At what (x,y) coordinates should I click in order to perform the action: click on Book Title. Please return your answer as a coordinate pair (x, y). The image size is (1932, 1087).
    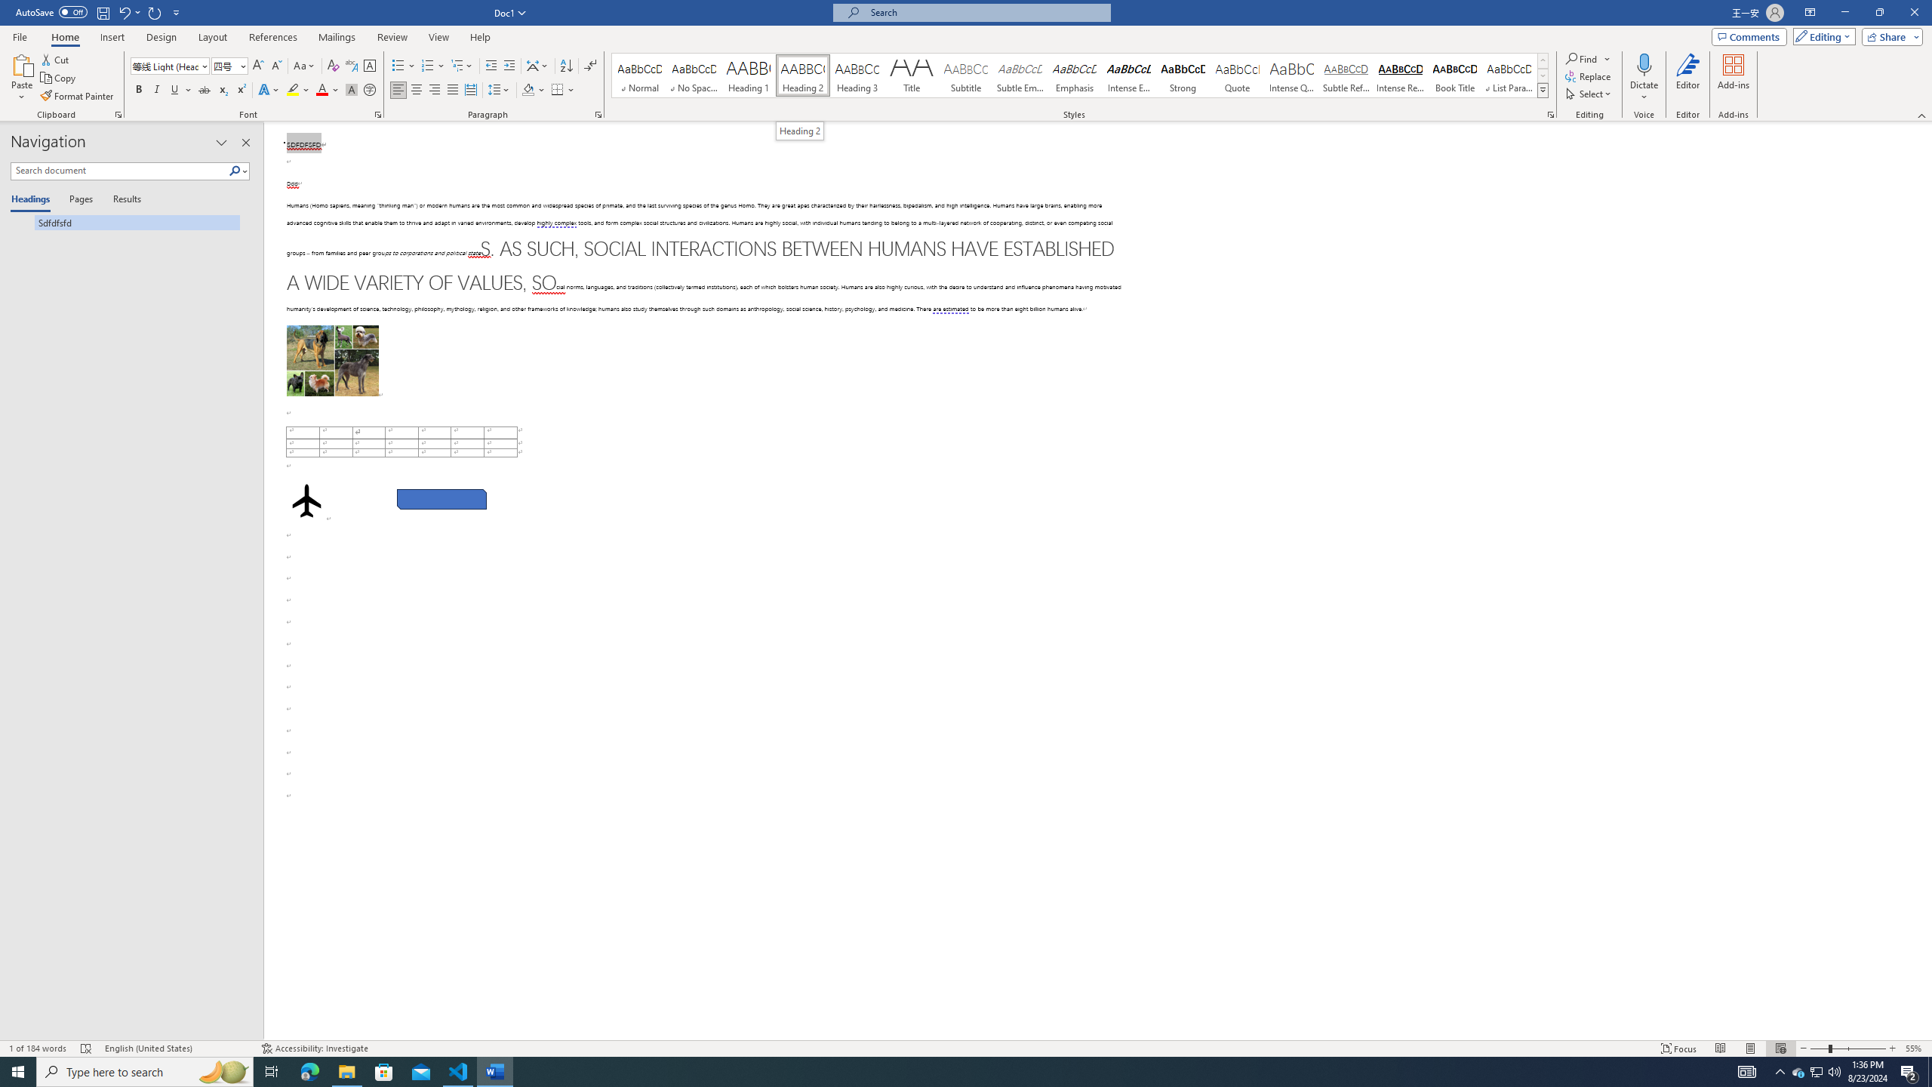
    Looking at the image, I should click on (1454, 75).